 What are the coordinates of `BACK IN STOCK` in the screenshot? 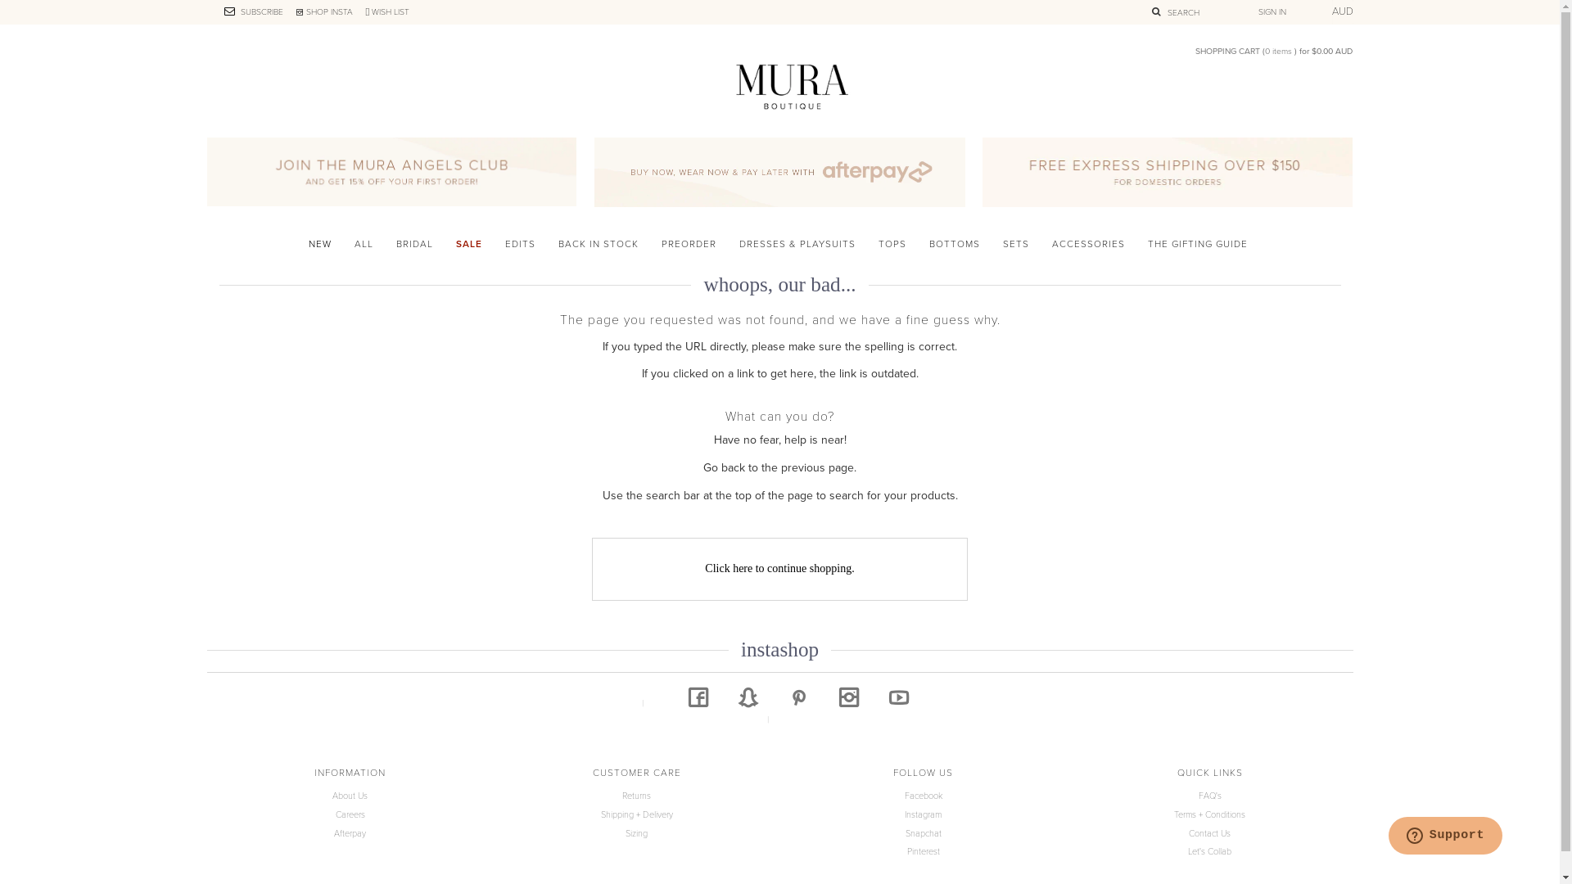 It's located at (599, 244).